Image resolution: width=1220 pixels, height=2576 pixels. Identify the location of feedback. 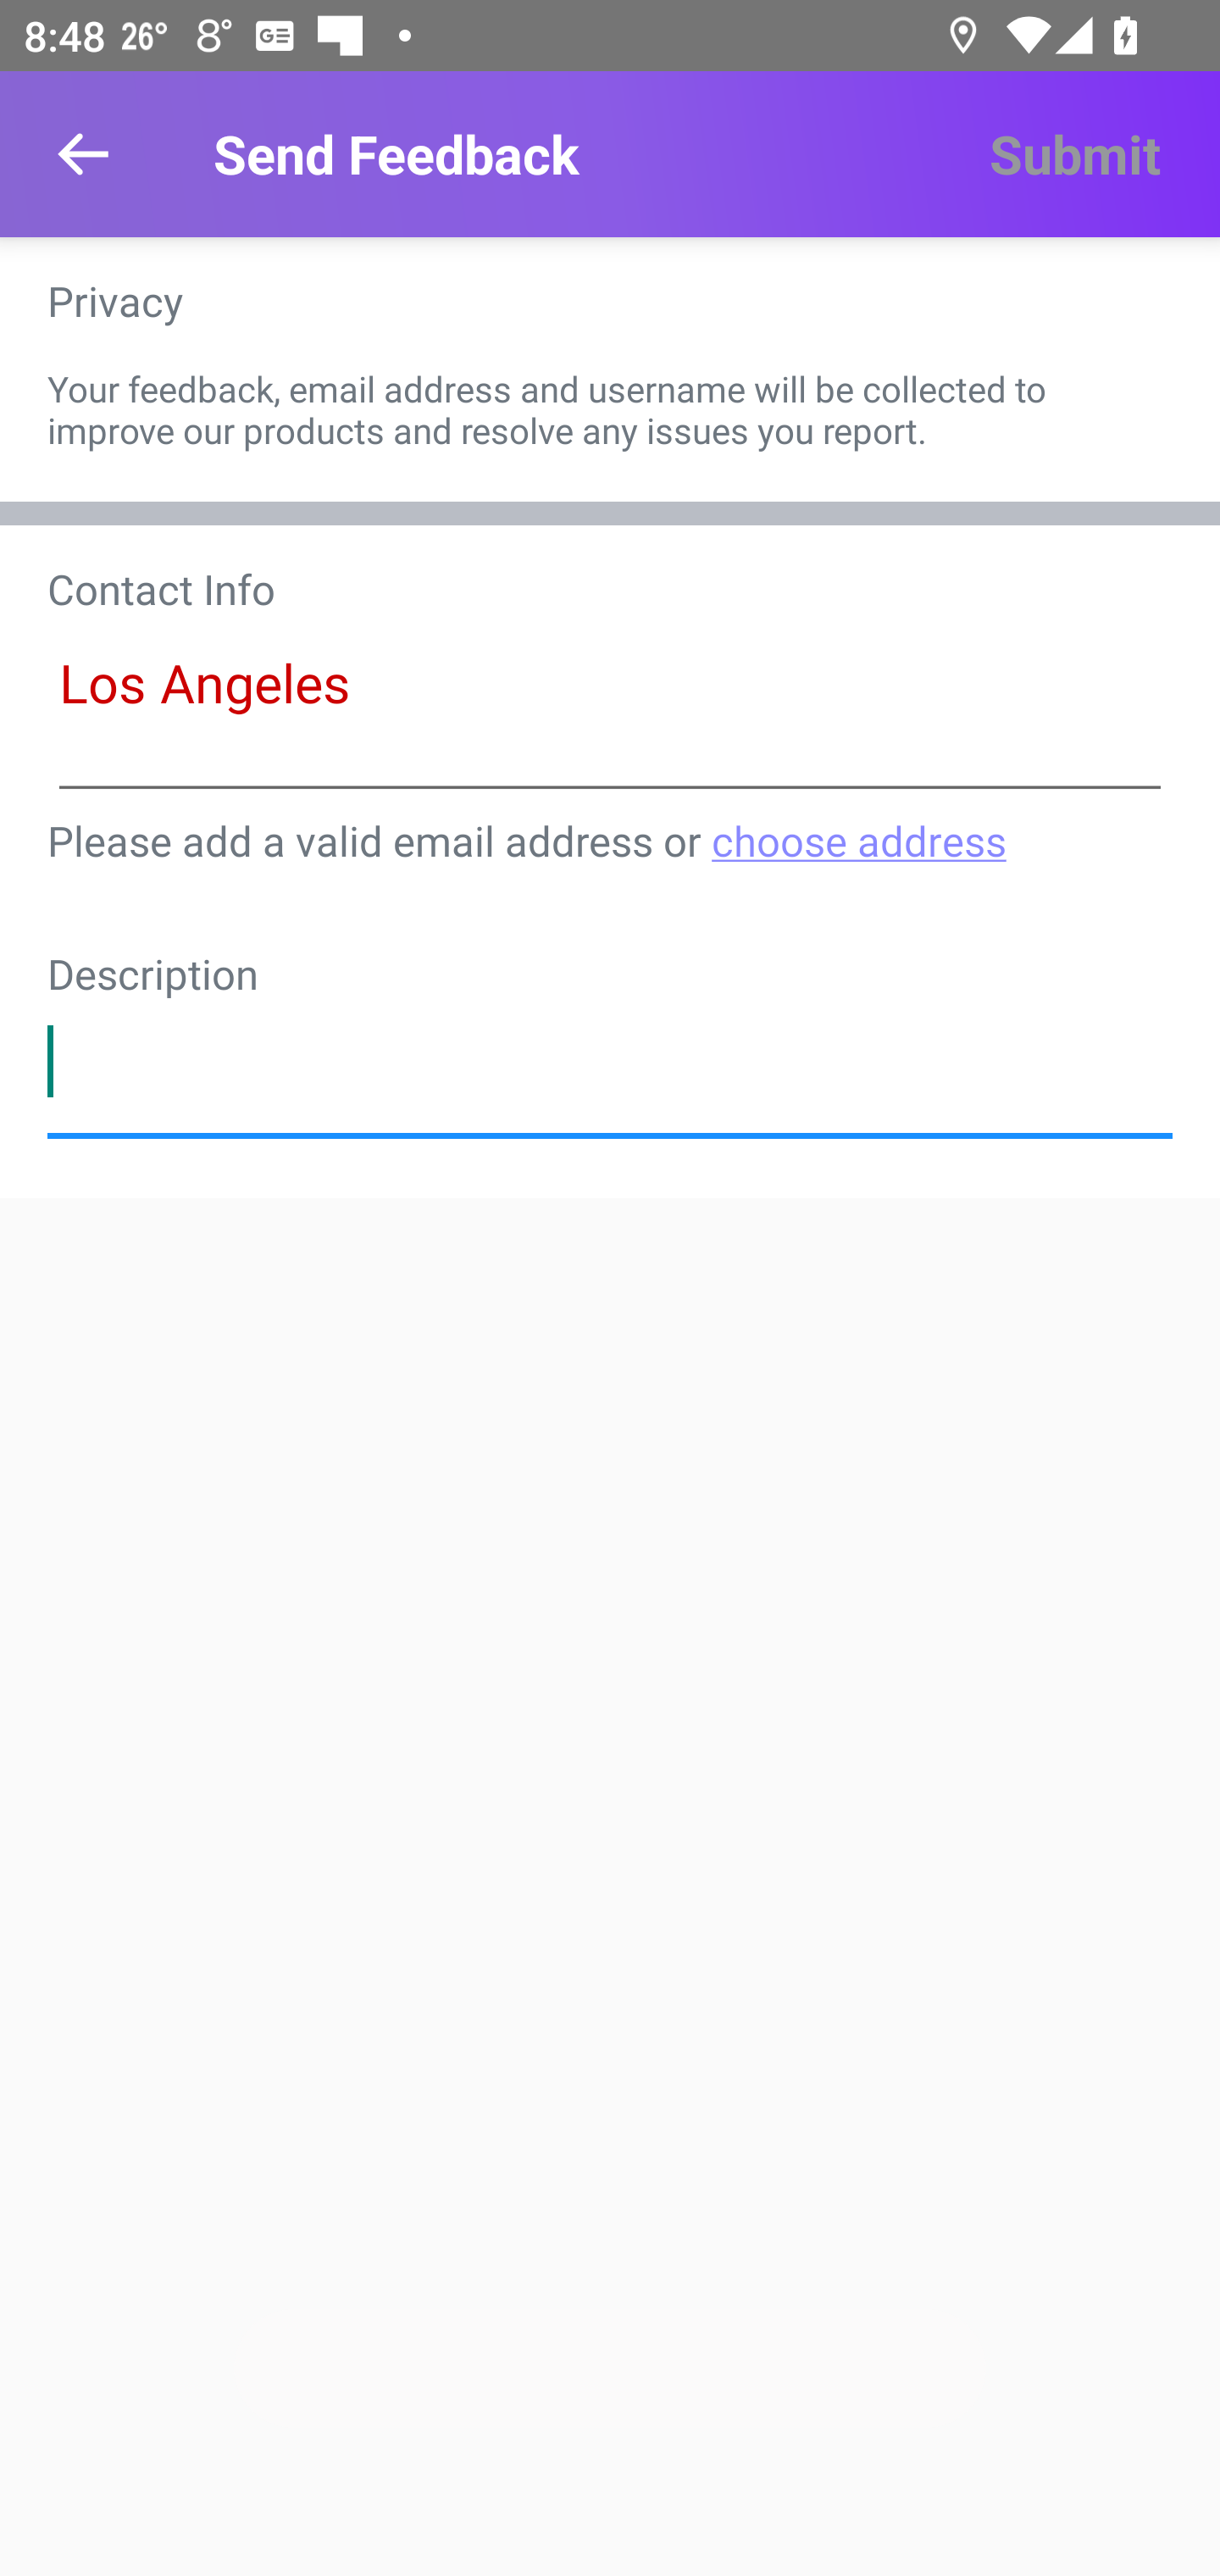
(610, 1061).